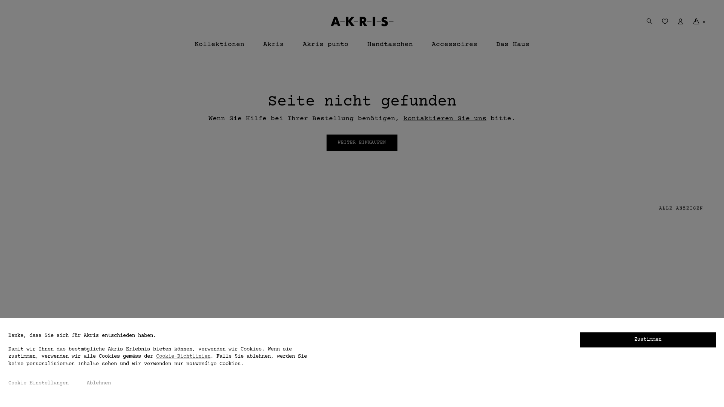 The width and height of the screenshot is (724, 407). Describe the element at coordinates (330, 275) in the screenshot. I see `Facebook` at that location.